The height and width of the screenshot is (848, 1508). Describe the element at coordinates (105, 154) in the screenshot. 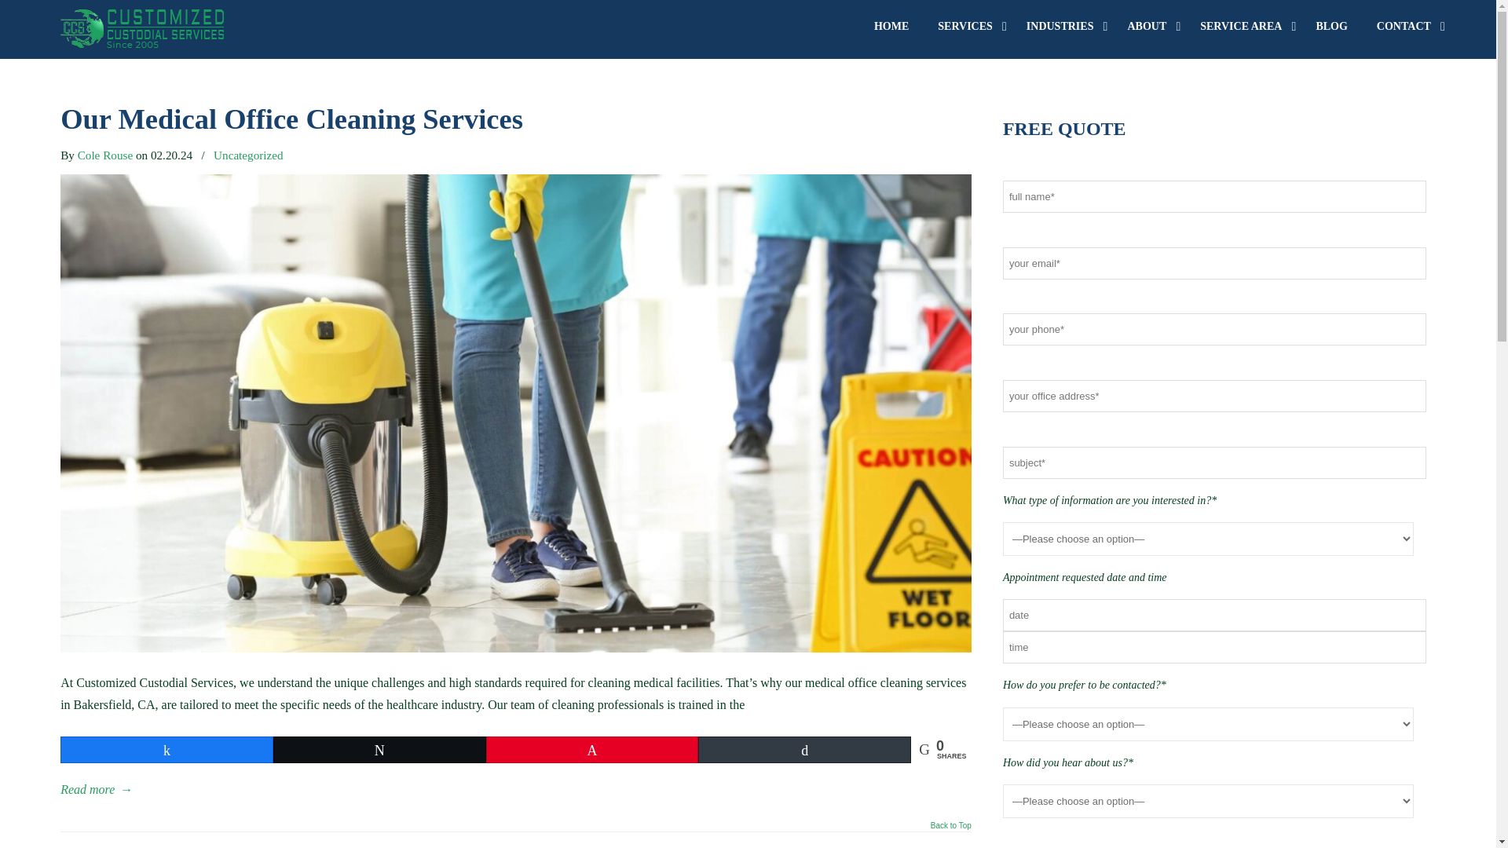

I see `Posts by Cole Rouse` at that location.